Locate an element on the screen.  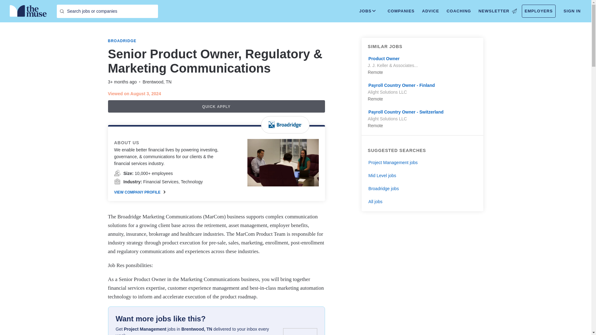
VIEW COMPANY PROFILE is located at coordinates (140, 192).